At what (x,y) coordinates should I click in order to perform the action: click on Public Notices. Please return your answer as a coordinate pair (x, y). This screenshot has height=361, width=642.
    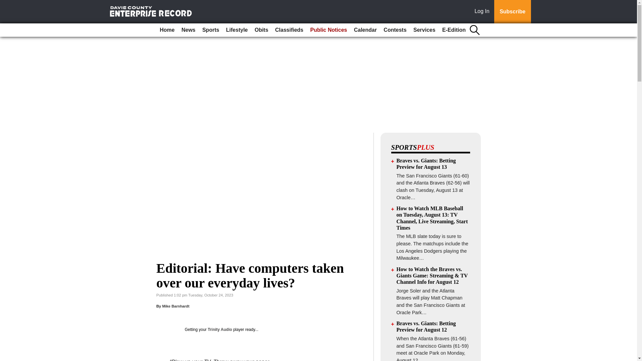
    Looking at the image, I should click on (328, 30).